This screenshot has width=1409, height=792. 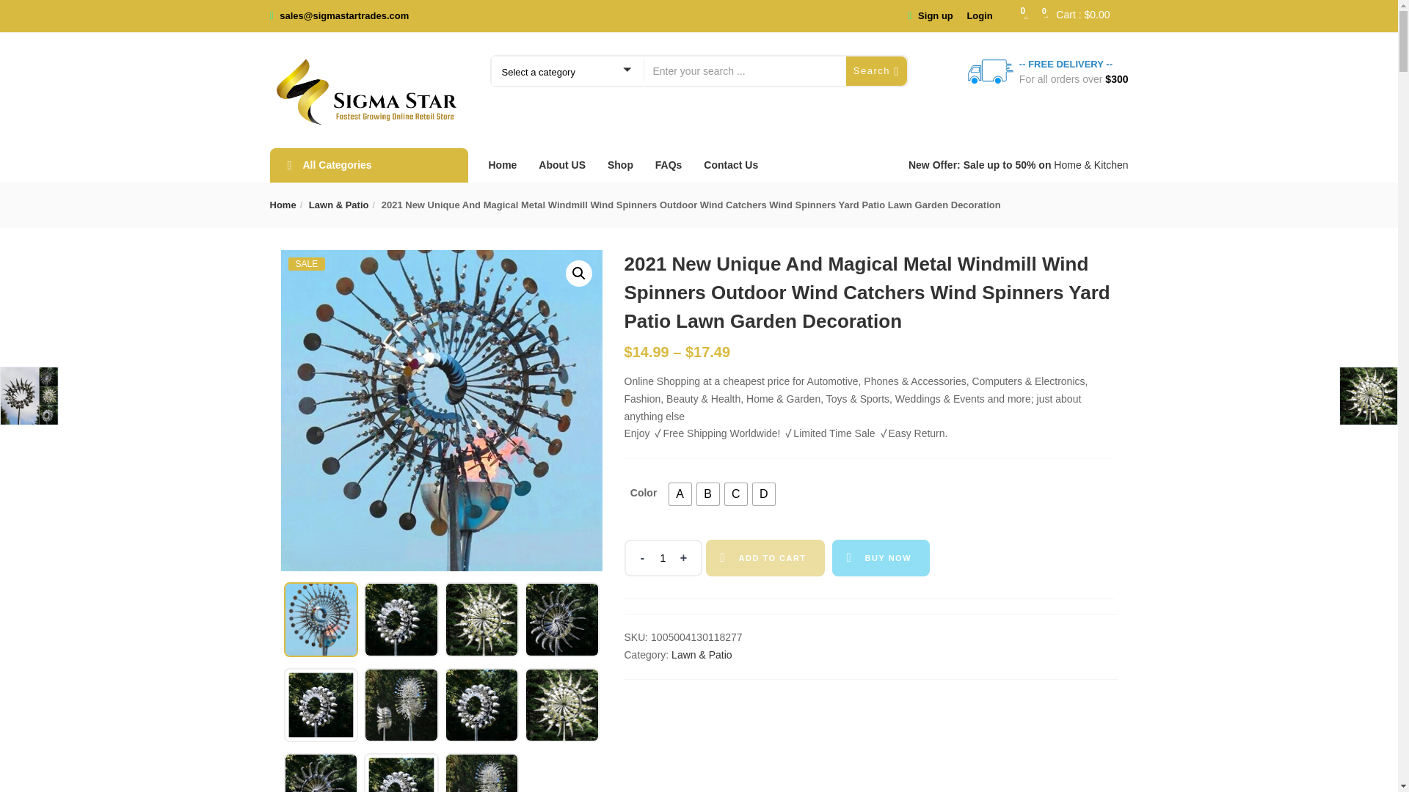 I want to click on Login, so click(x=979, y=16).